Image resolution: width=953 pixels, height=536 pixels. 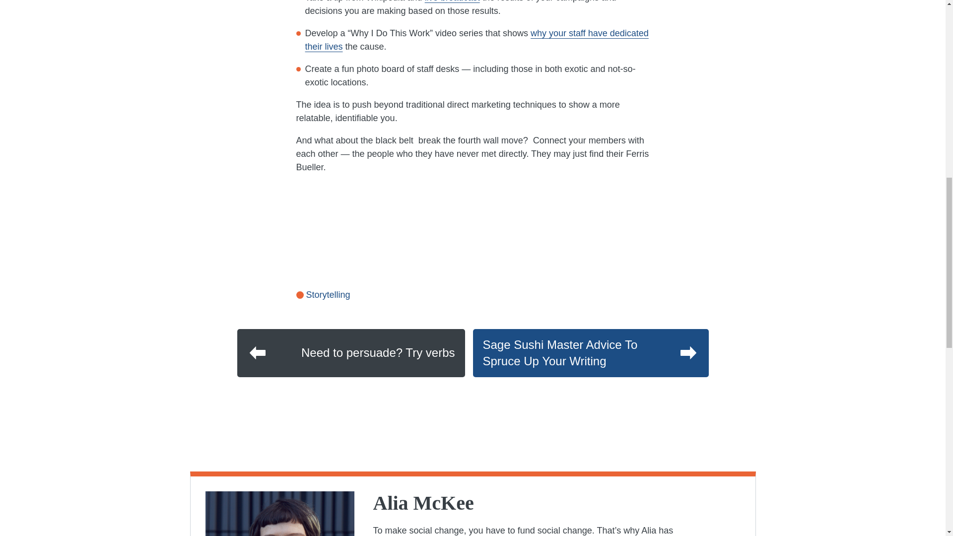 What do you see at coordinates (453, 1) in the screenshot?
I see `live broadcast` at bounding box center [453, 1].